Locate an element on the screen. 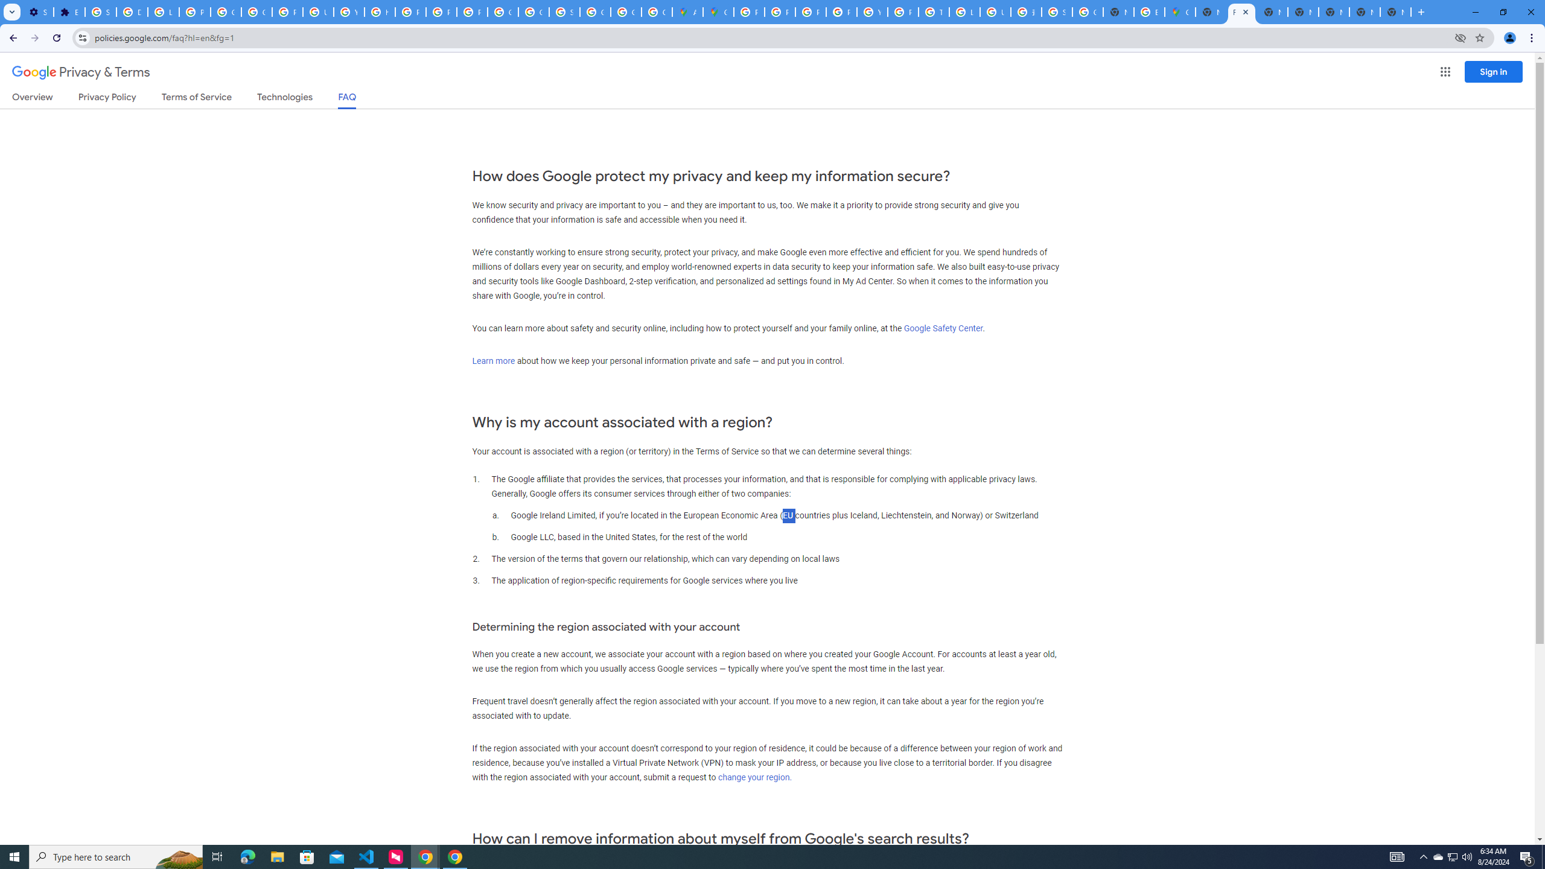  YouTube is located at coordinates (871, 12).